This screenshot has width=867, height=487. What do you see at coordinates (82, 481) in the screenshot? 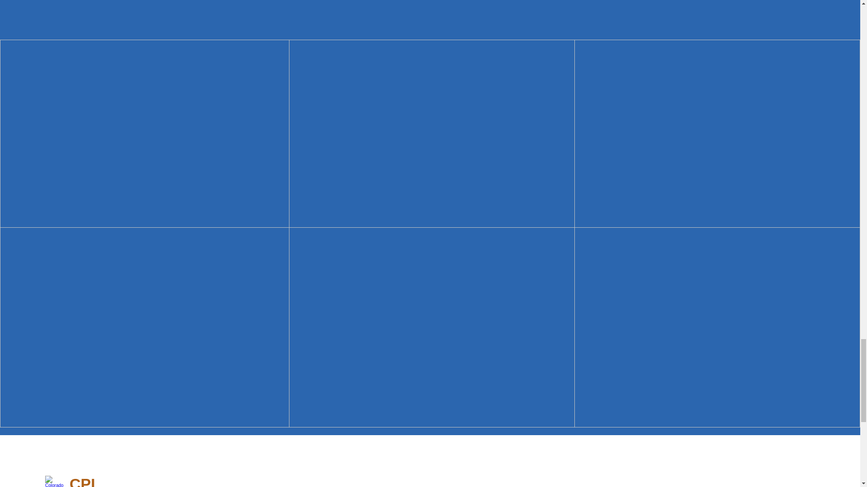
I see `CPI` at bounding box center [82, 481].